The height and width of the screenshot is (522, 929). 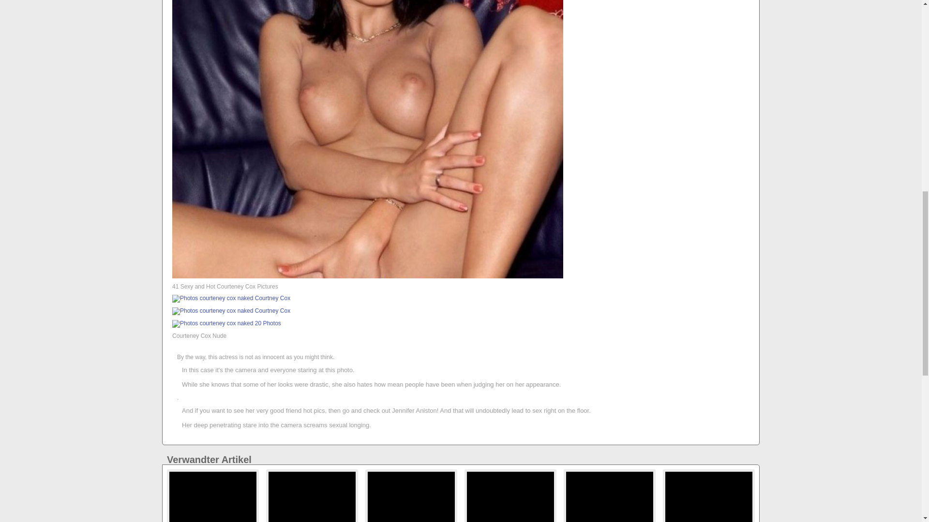 I want to click on Sophia body tumblr, so click(x=609, y=497).